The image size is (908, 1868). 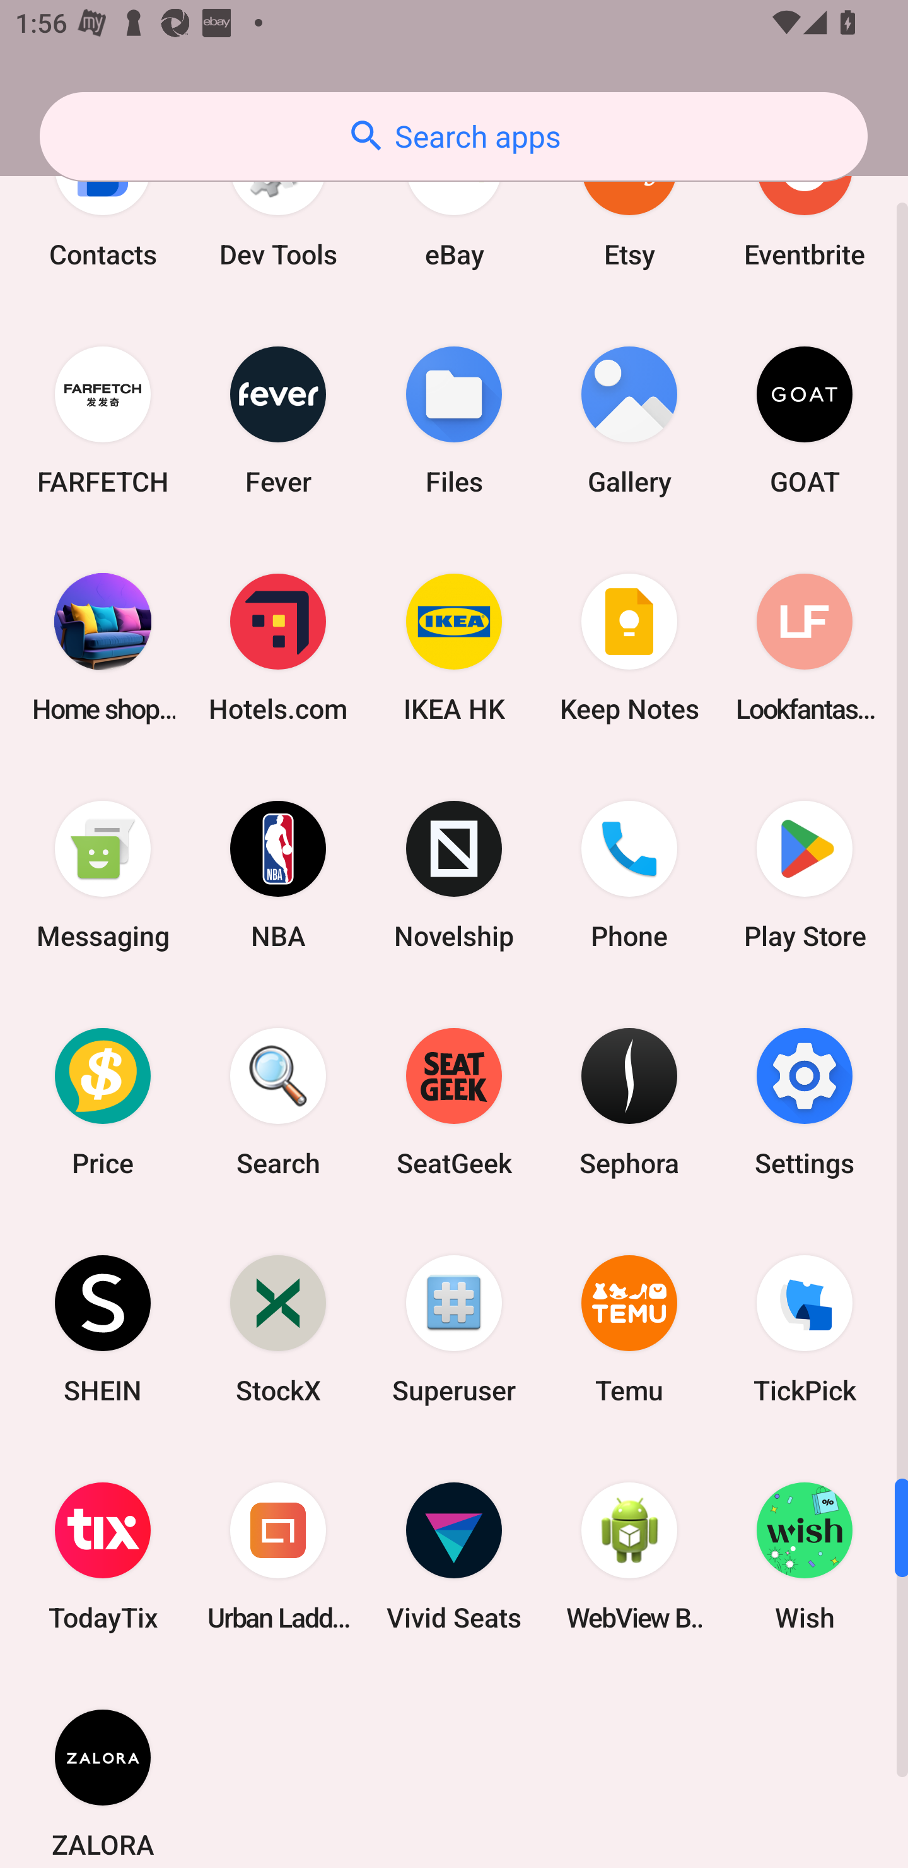 What do you see at coordinates (278, 420) in the screenshot?
I see `Fever` at bounding box center [278, 420].